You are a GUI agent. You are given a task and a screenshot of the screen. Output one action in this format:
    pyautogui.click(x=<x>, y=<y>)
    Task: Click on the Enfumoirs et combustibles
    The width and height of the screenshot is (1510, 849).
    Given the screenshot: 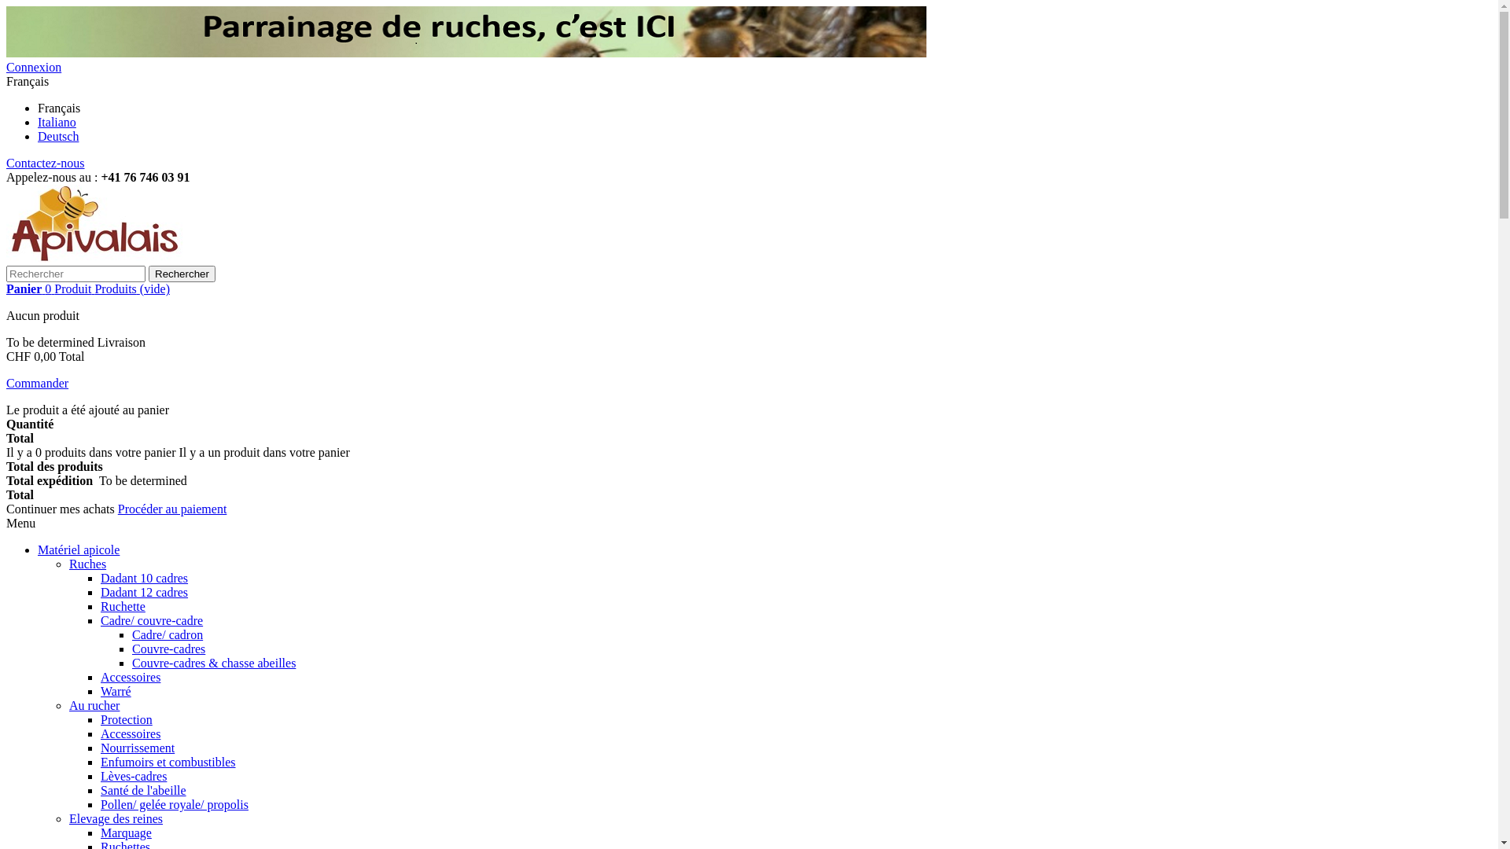 What is the action you would take?
    pyautogui.click(x=168, y=763)
    